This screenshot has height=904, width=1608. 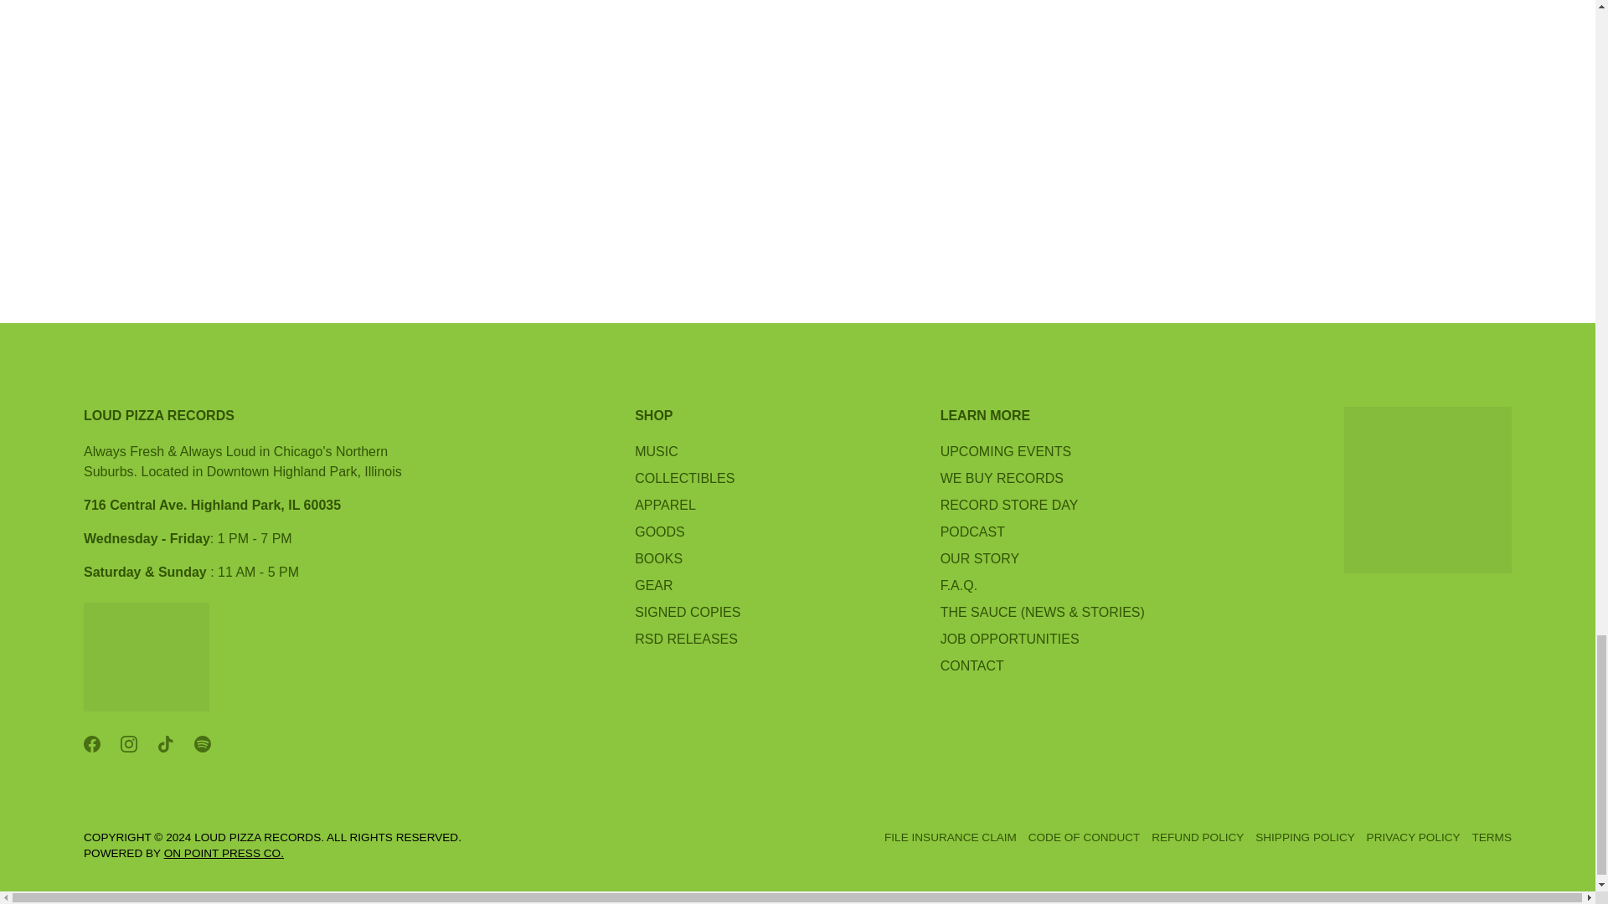 What do you see at coordinates (129, 743) in the screenshot?
I see `Instagram` at bounding box center [129, 743].